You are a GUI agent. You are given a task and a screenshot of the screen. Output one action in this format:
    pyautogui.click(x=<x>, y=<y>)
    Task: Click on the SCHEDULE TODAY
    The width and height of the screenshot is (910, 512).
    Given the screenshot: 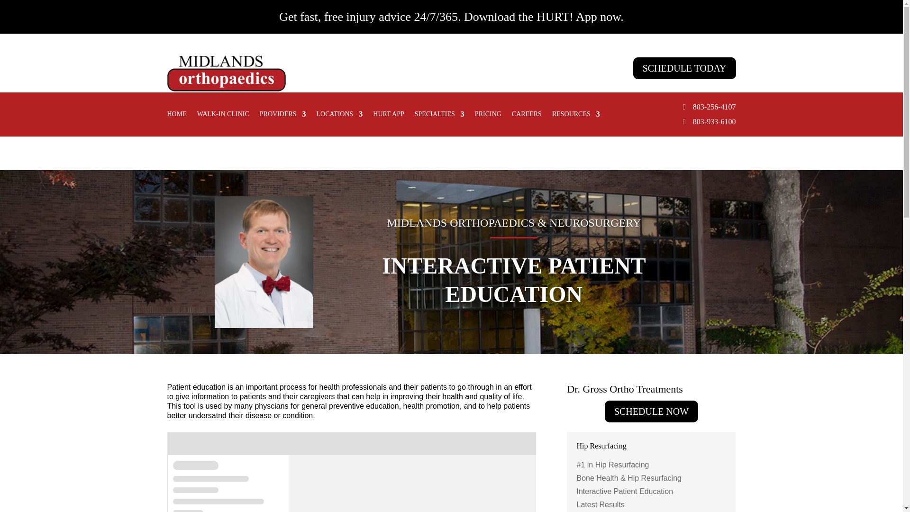 What is the action you would take?
    pyautogui.click(x=684, y=68)
    